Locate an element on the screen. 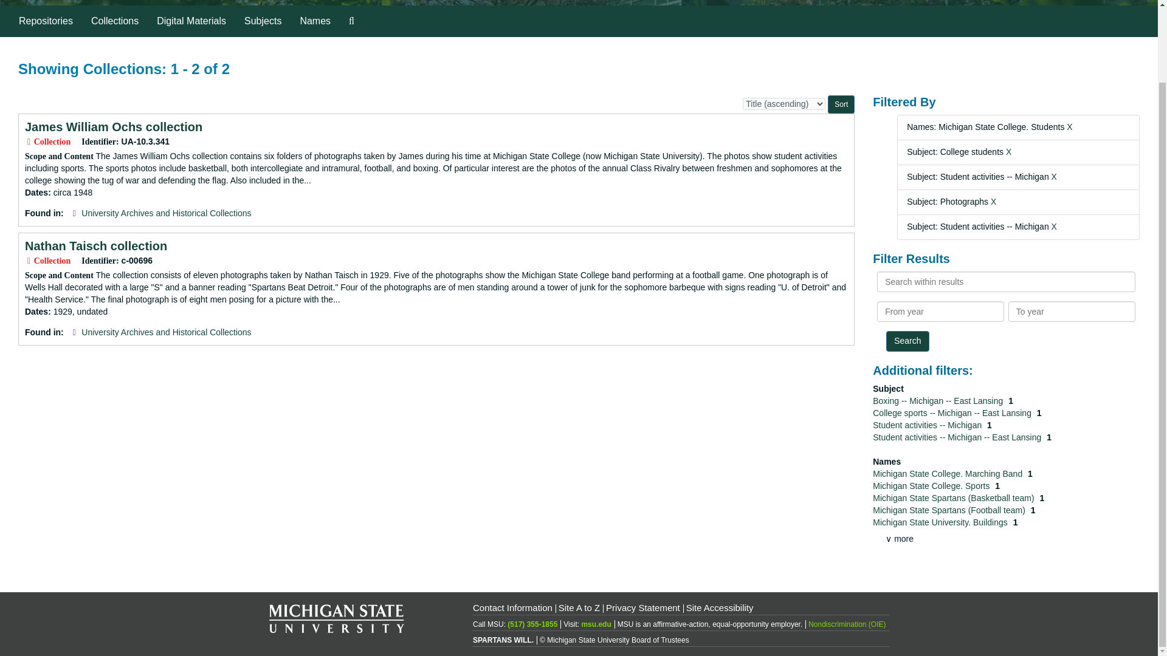  X is located at coordinates (1054, 227).